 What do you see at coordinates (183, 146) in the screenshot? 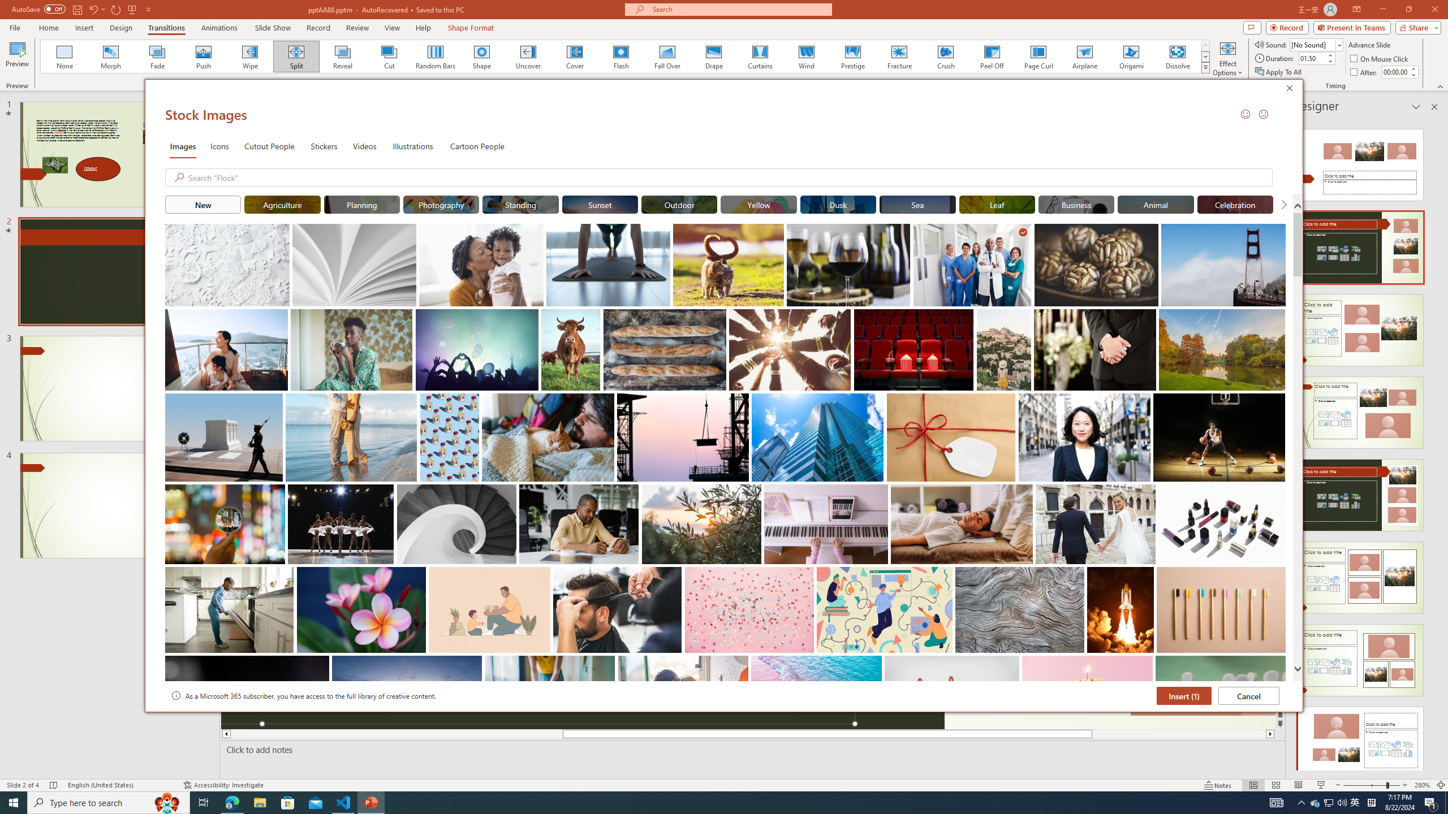
I see `Images` at bounding box center [183, 146].